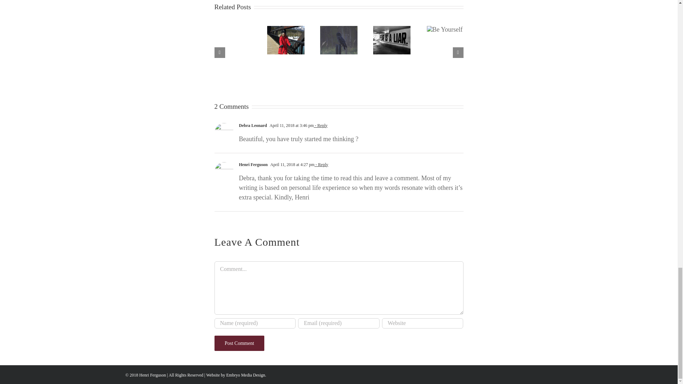 This screenshot has height=384, width=683. Describe the element at coordinates (321, 164) in the screenshot. I see `- Reply` at that location.